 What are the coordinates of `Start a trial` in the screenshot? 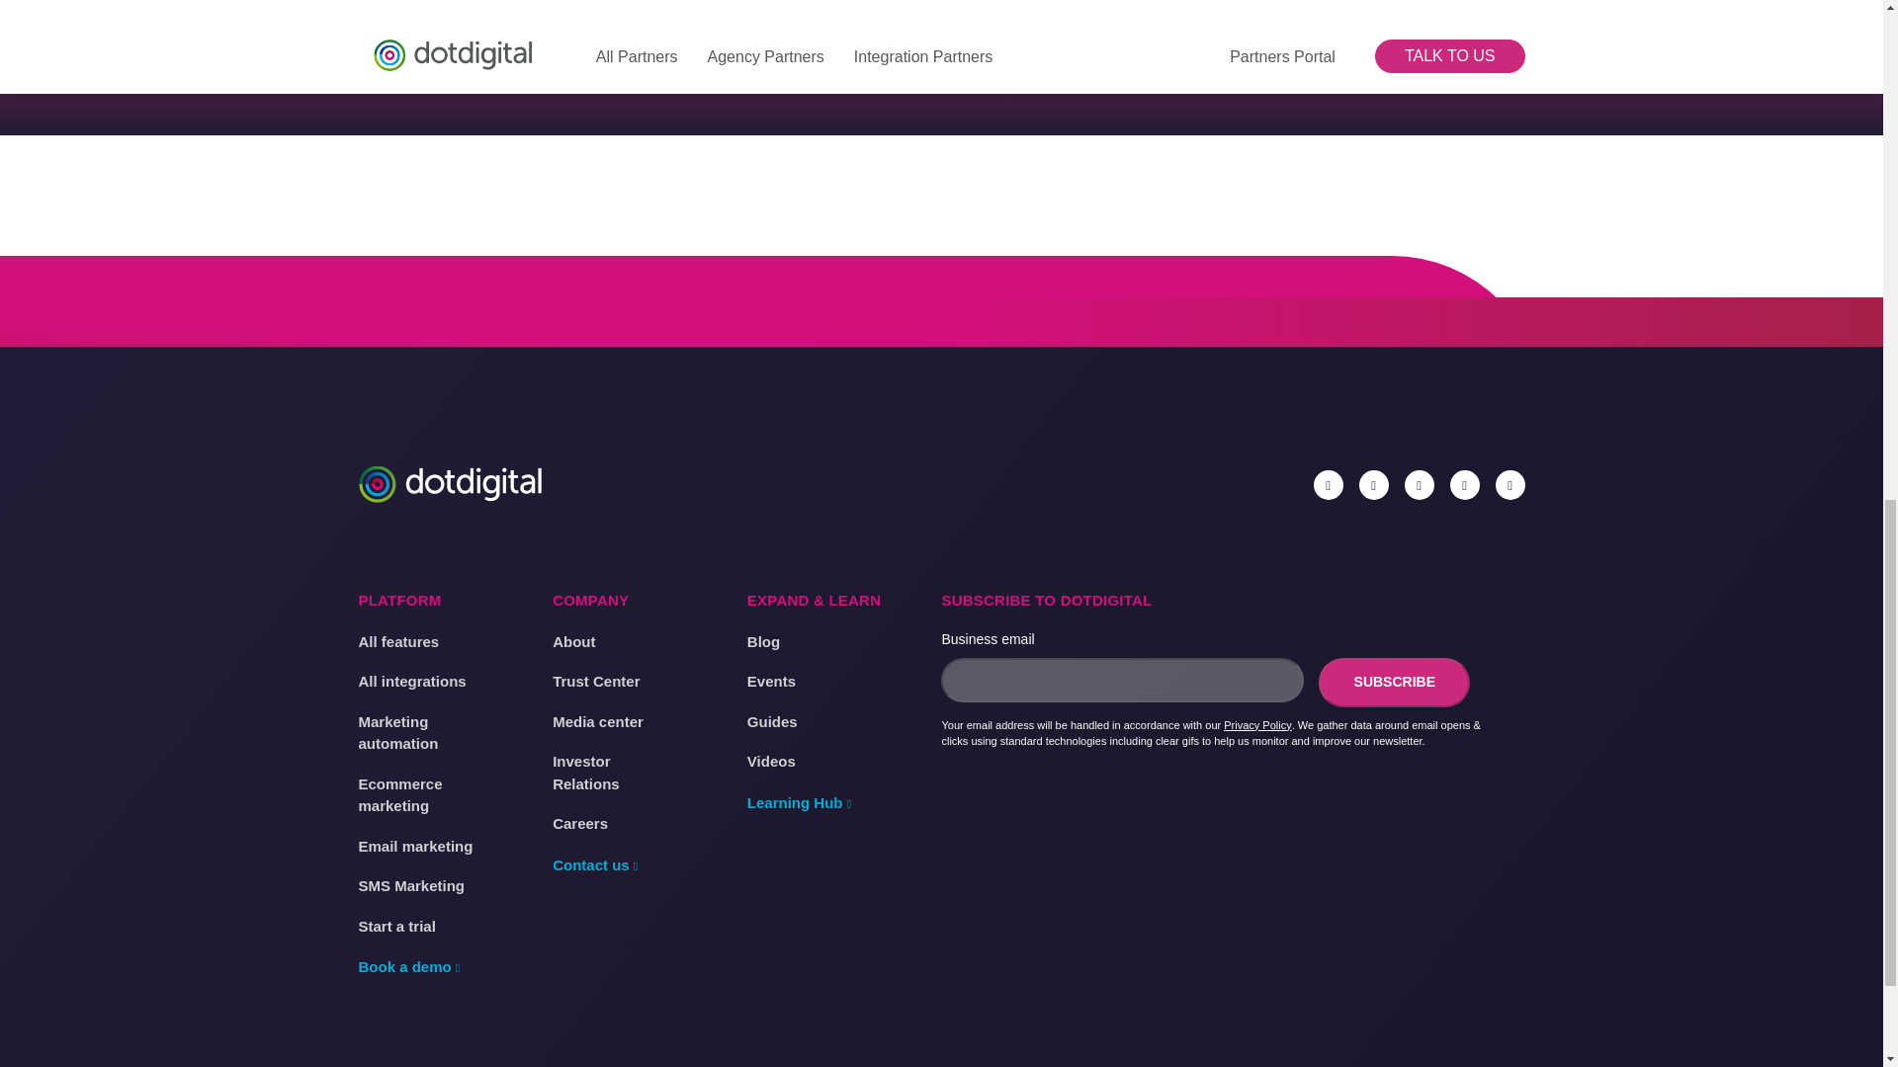 It's located at (395, 926).